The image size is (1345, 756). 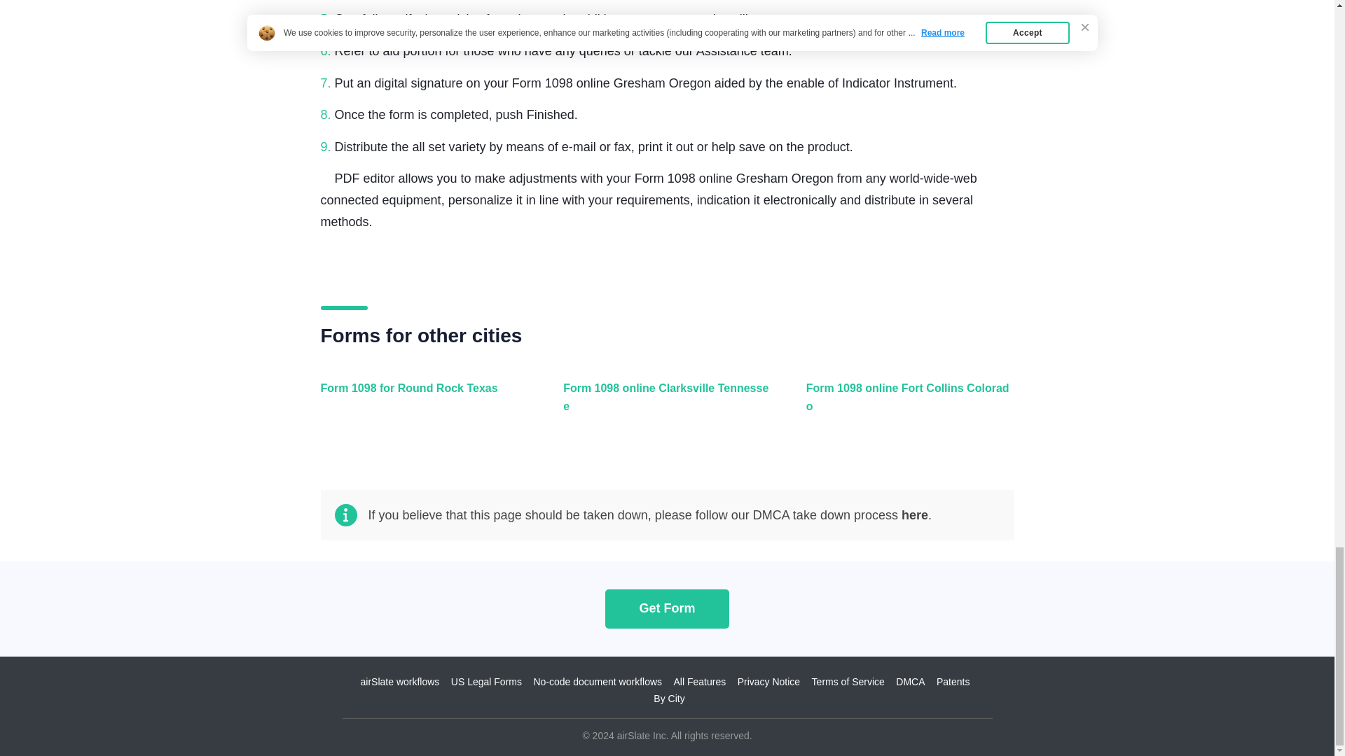 What do you see at coordinates (953, 681) in the screenshot?
I see `Patents` at bounding box center [953, 681].